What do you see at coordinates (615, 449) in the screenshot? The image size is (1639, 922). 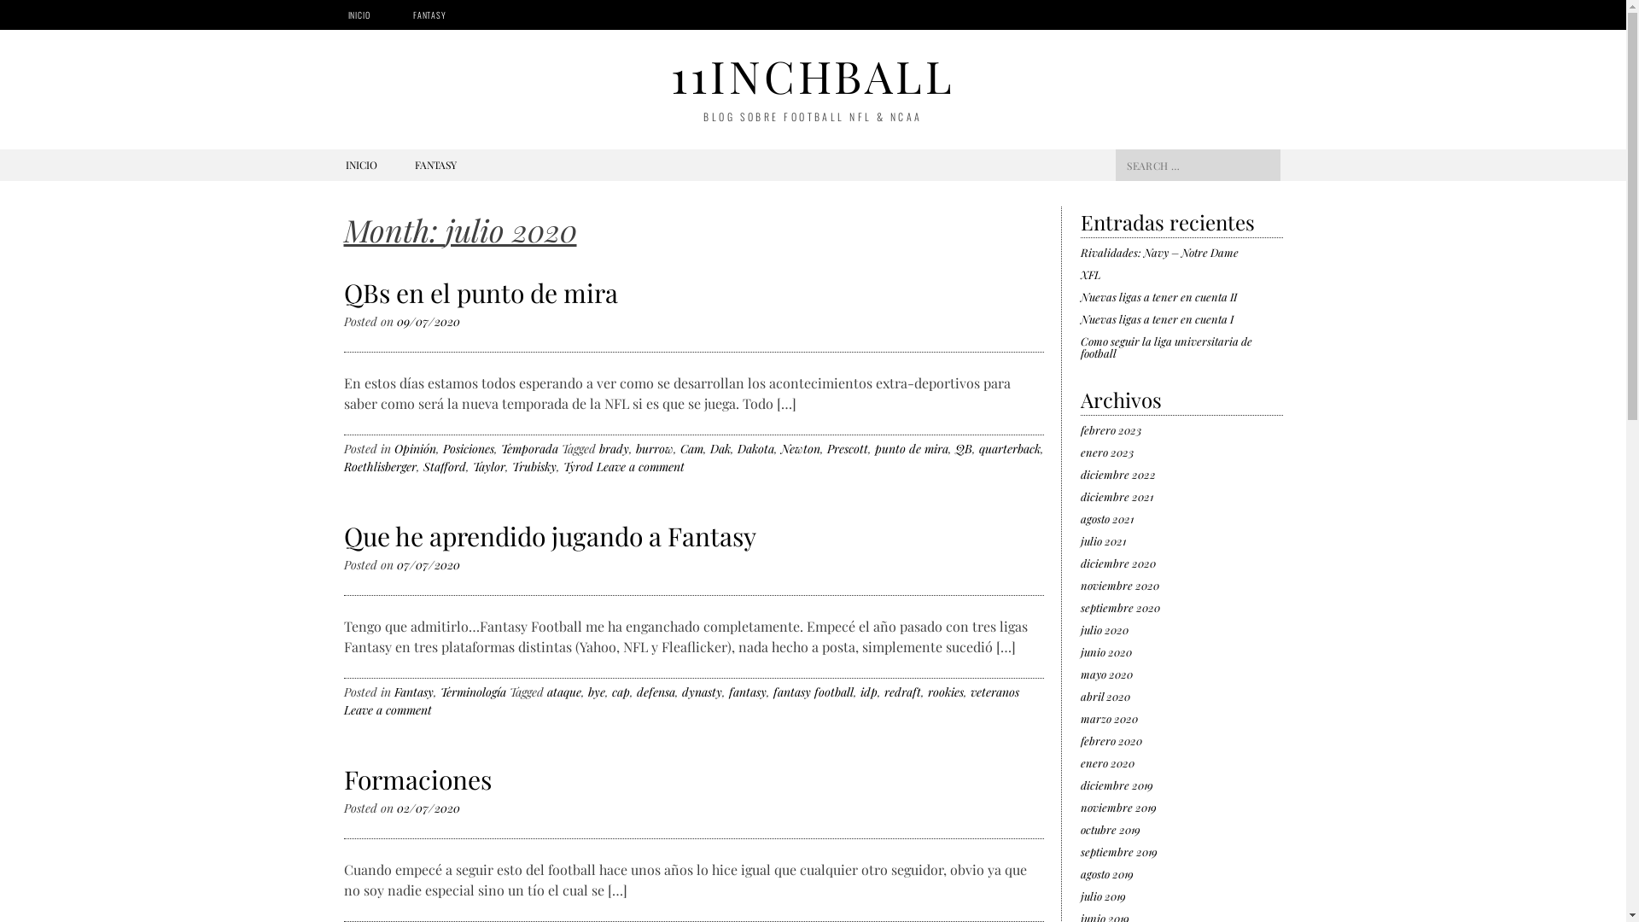 I see `brady` at bounding box center [615, 449].